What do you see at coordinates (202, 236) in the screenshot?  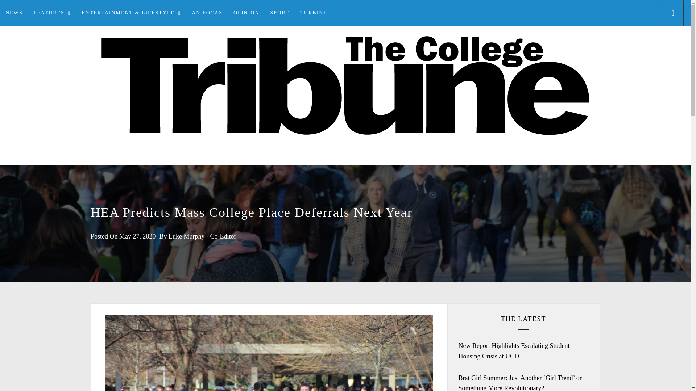 I see `Luke Murphy - Co-Editor` at bounding box center [202, 236].